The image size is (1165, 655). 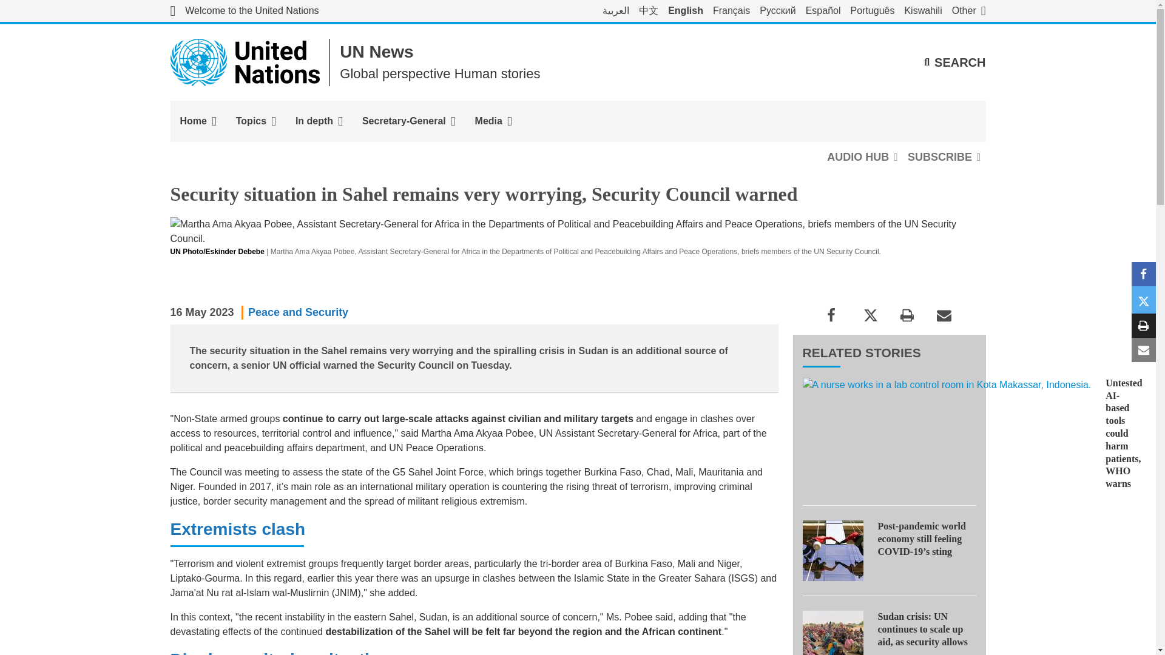 What do you see at coordinates (922, 11) in the screenshot?
I see `Kiswahili` at bounding box center [922, 11].